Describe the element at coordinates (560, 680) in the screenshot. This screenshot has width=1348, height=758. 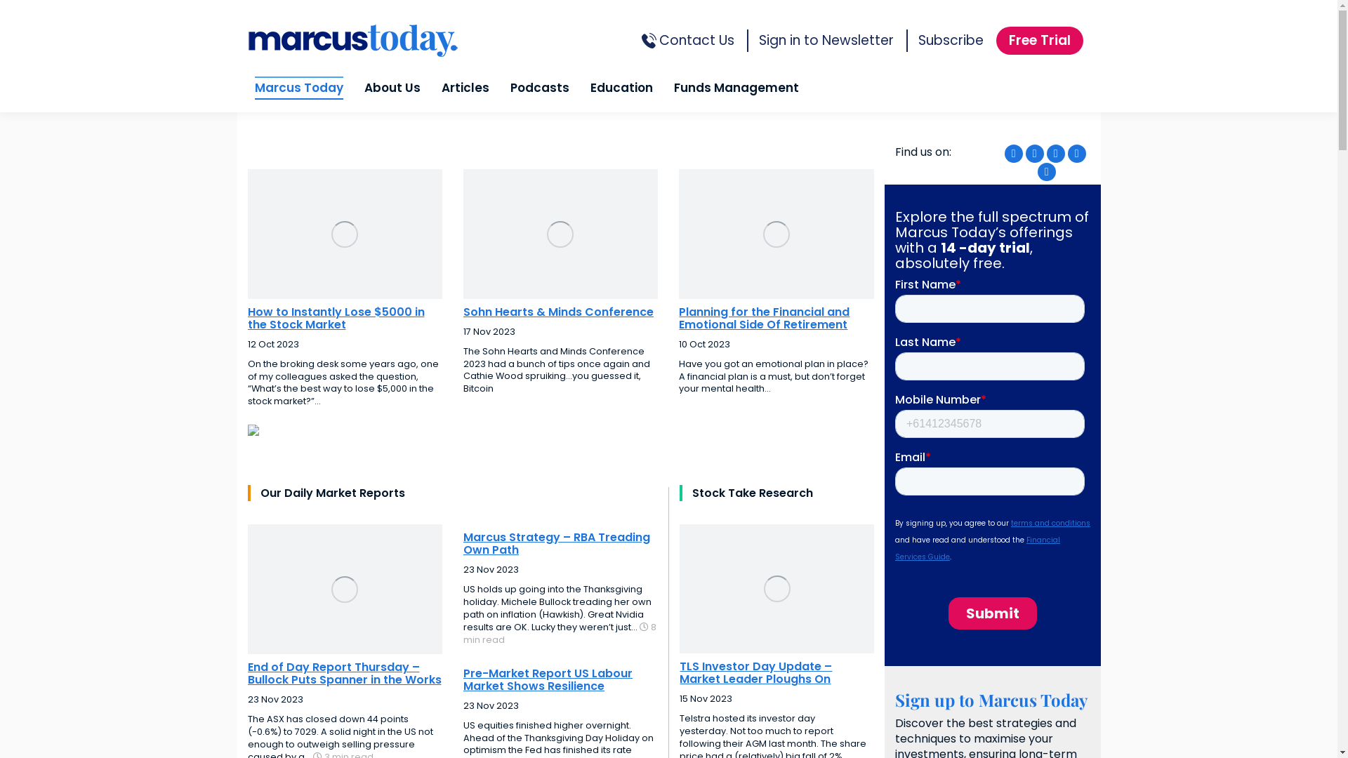
I see `Pre-Market Report US Labour Market Shows Resilience` at that location.